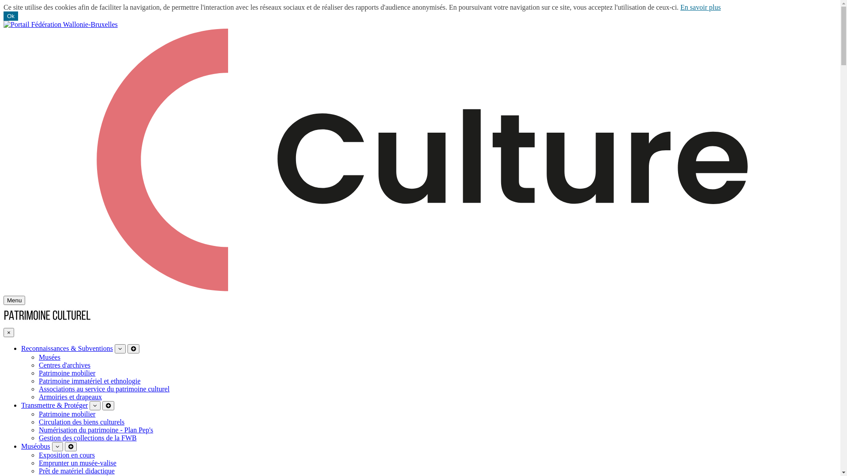 The height and width of the screenshot is (476, 847). What do you see at coordinates (67, 348) in the screenshot?
I see `Reconnaissances & Subventions` at bounding box center [67, 348].